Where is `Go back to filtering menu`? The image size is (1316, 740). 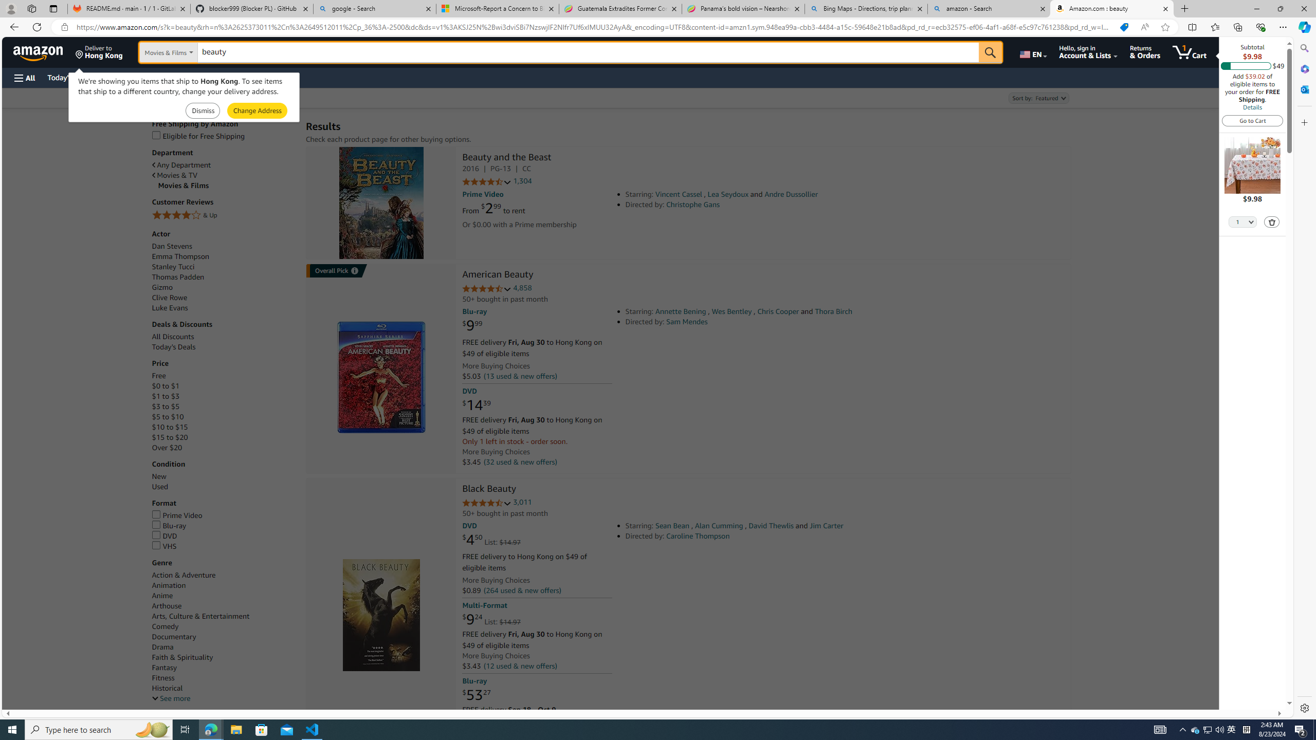
Go back to filtering menu is located at coordinates (44, 705).